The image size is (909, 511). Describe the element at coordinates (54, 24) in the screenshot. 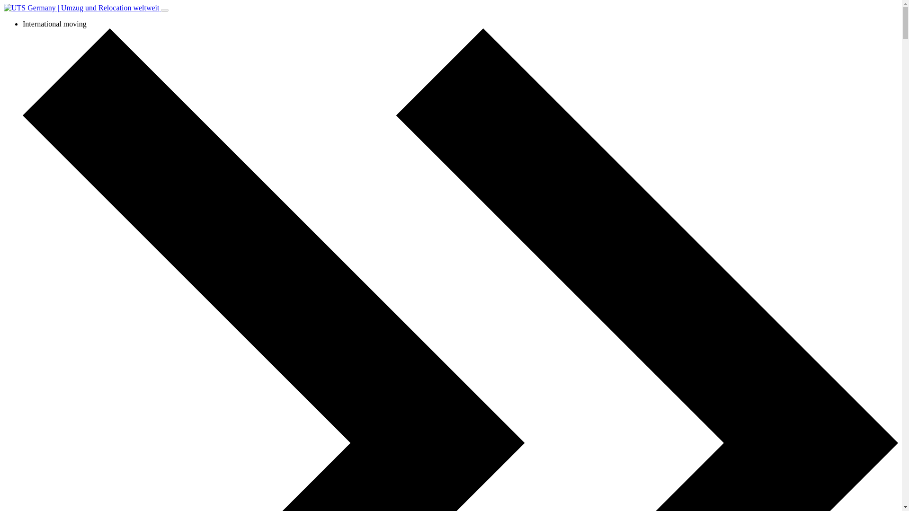

I see `International moving` at that location.